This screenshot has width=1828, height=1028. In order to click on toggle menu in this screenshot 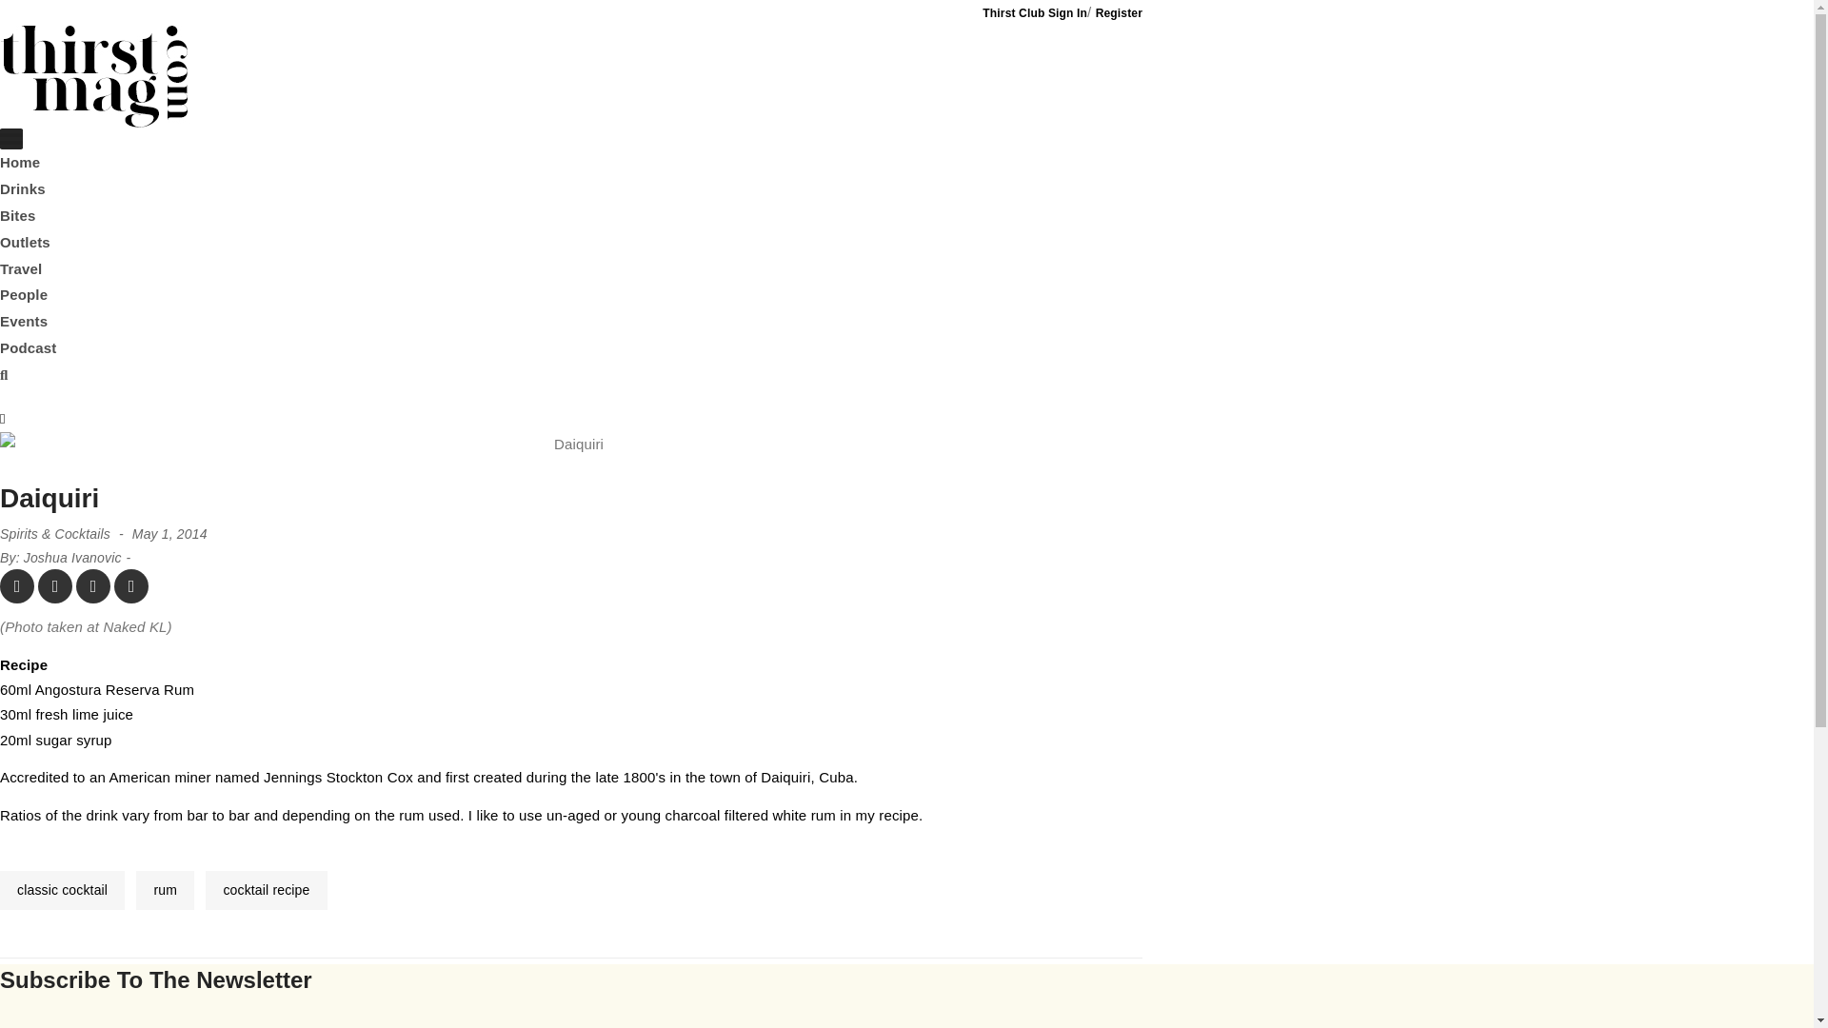, I will do `click(11, 139)`.